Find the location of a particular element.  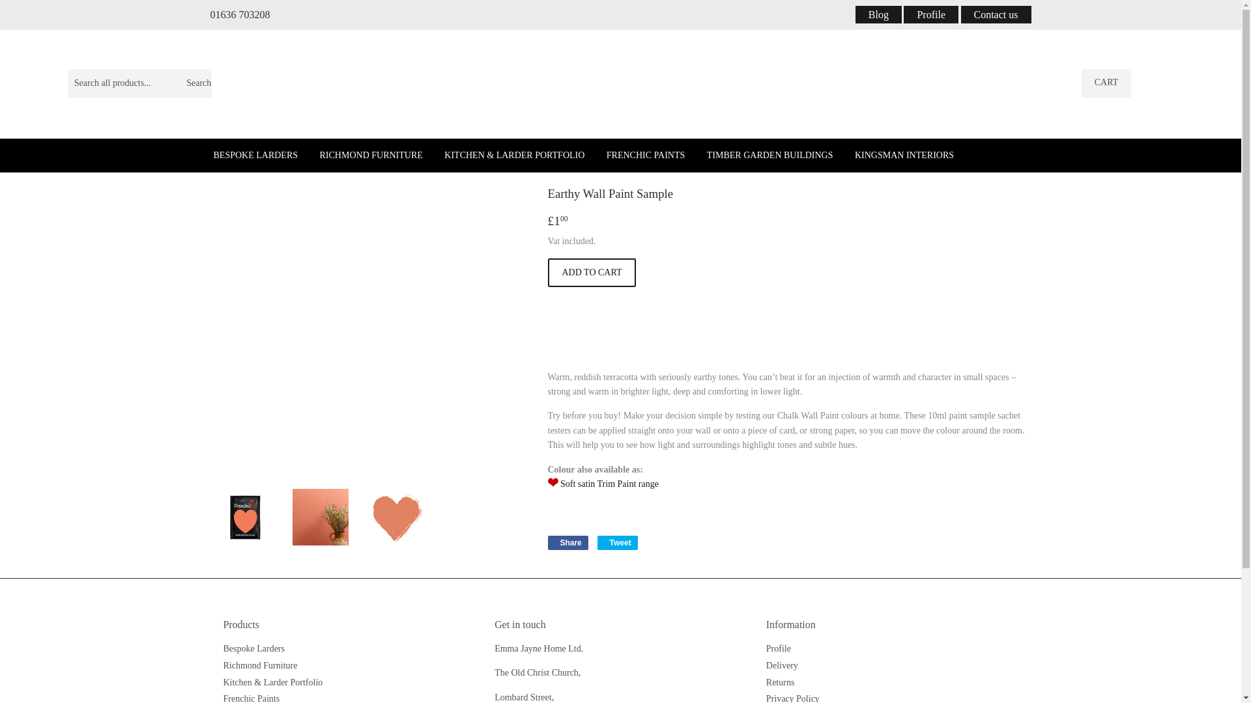

BESPOKE LARDERS is located at coordinates (255, 155).